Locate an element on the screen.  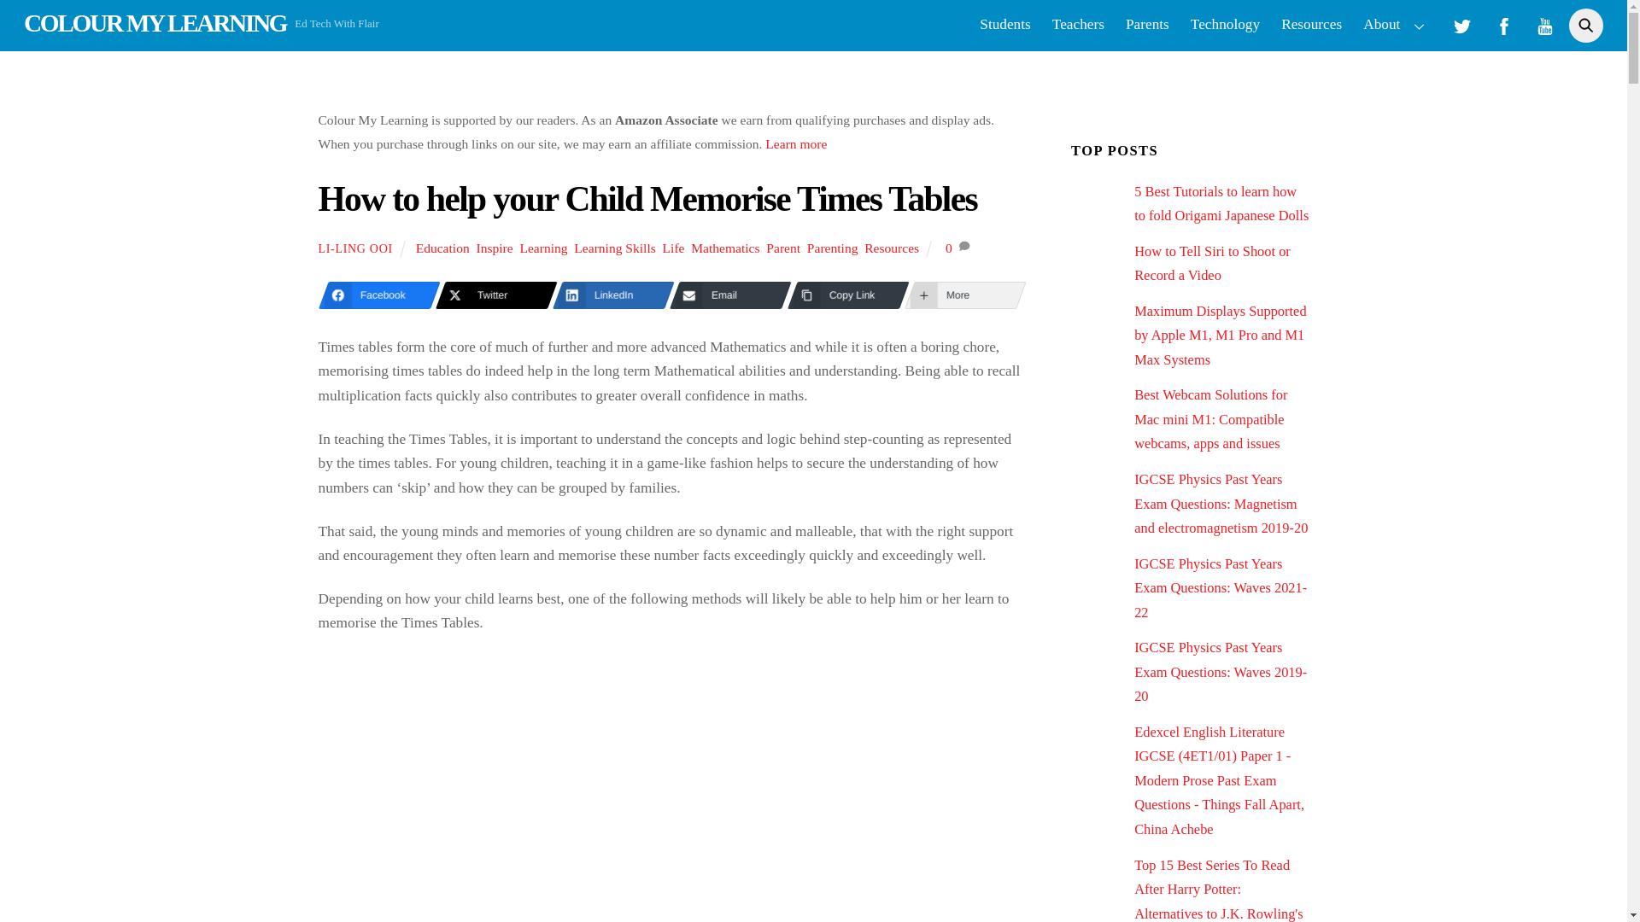
LinkedIn is located at coordinates (608, 295).